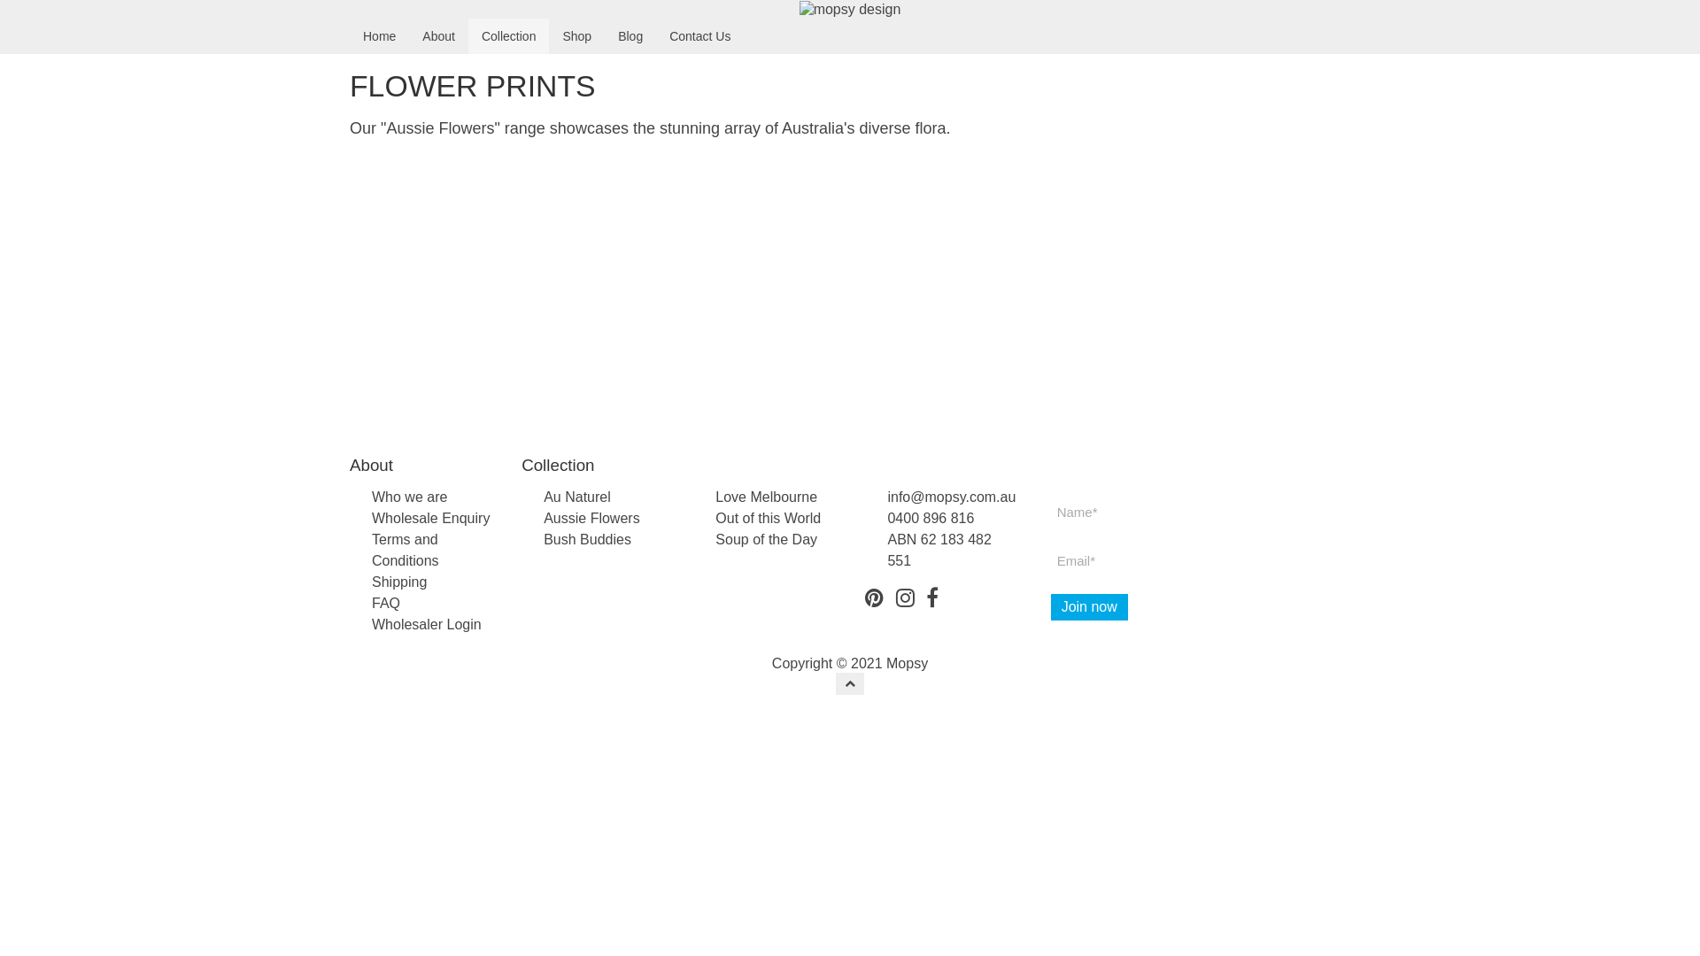 The image size is (1700, 956). I want to click on Aussie Flowers, so click(591, 519).